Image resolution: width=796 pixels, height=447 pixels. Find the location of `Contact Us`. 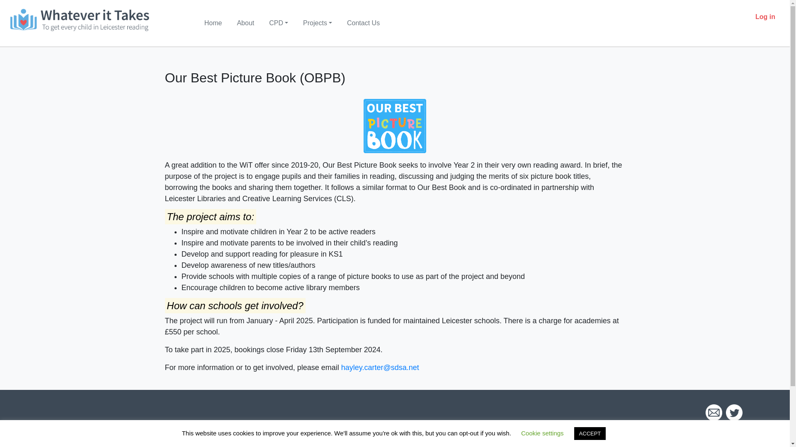

Contact Us is located at coordinates (363, 23).